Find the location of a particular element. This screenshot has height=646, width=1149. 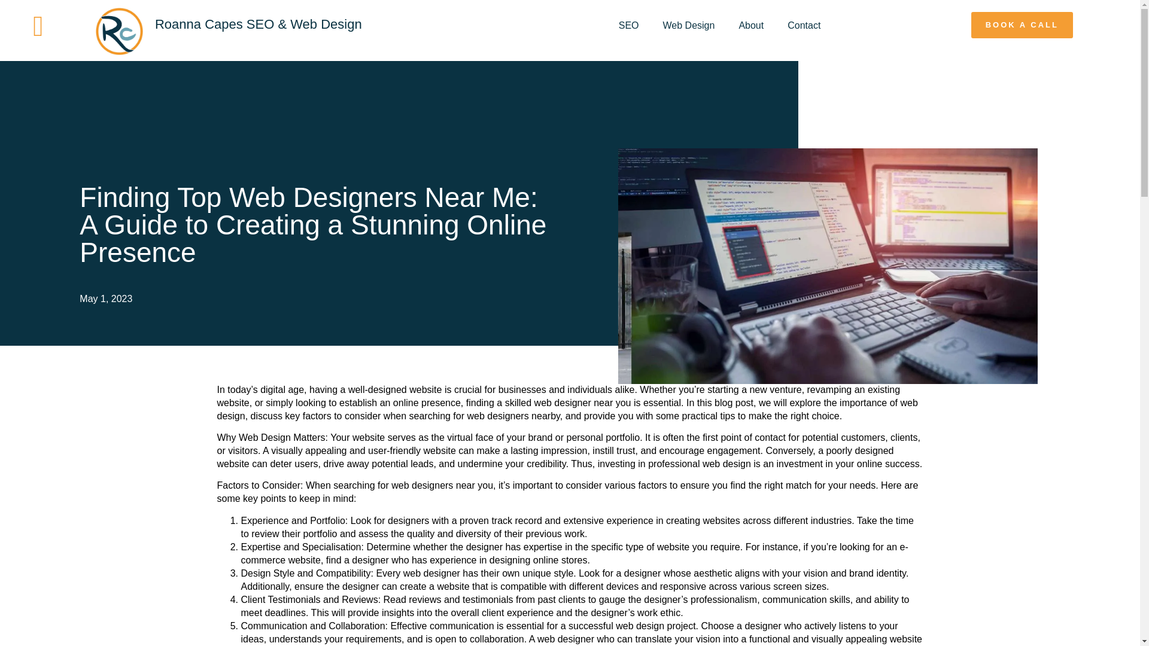

SEO is located at coordinates (628, 25).